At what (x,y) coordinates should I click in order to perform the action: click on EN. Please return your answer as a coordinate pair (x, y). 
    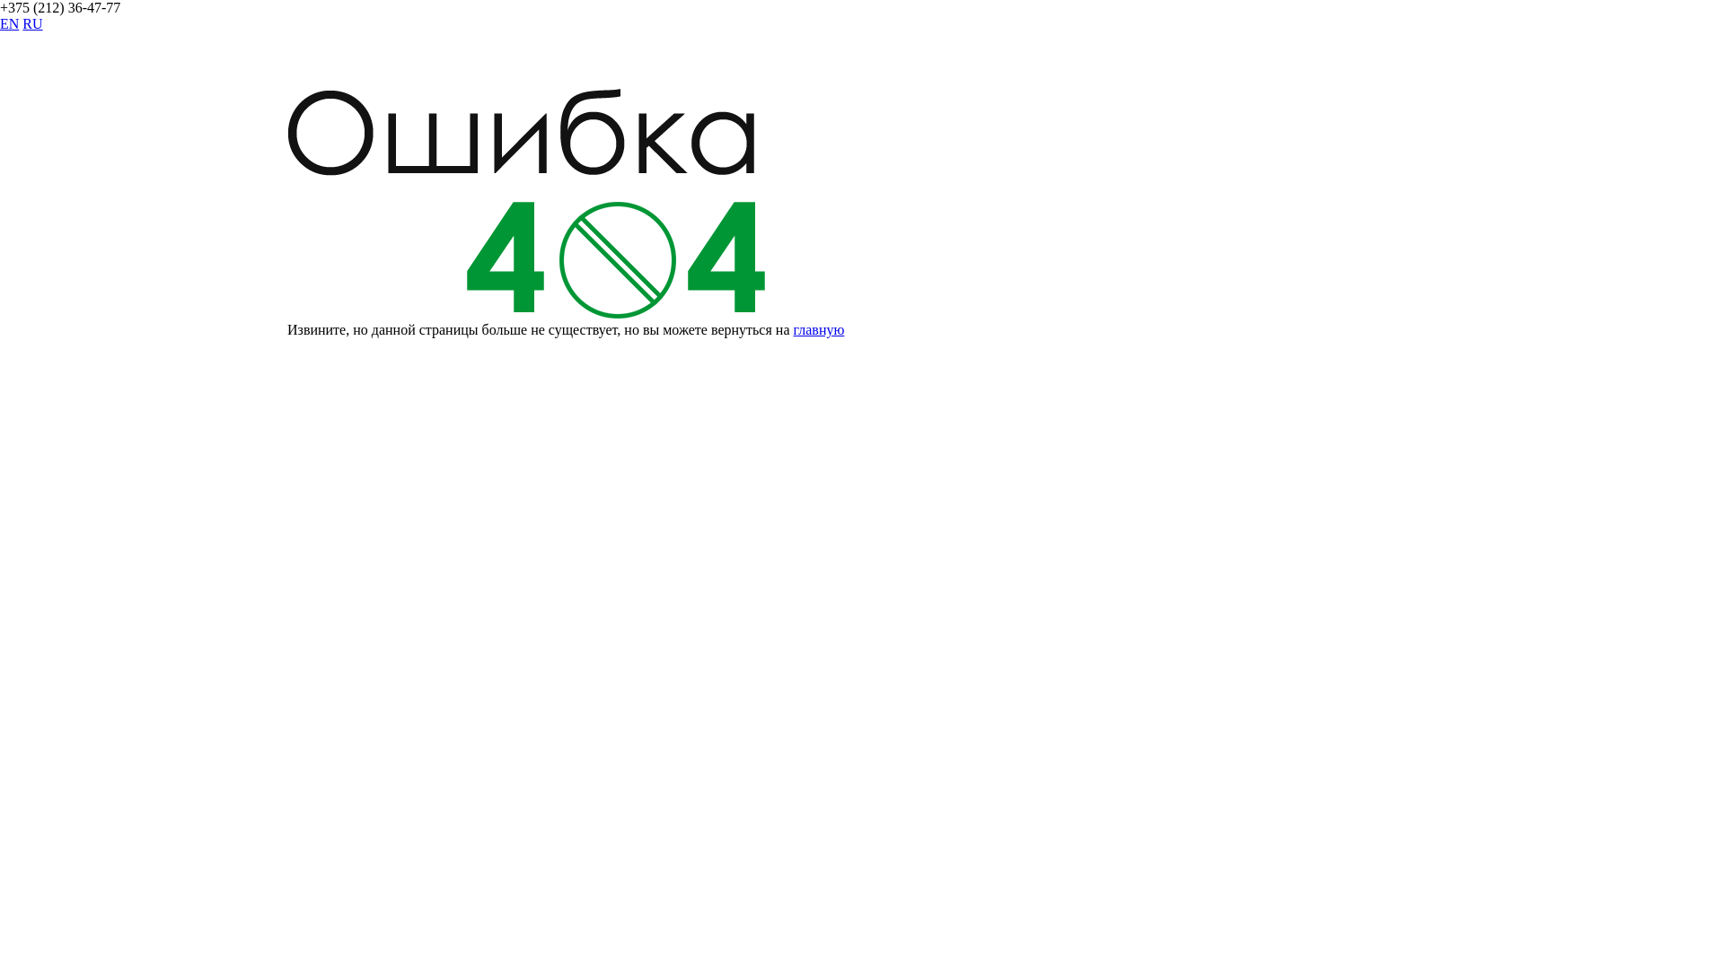
    Looking at the image, I should click on (9, 23).